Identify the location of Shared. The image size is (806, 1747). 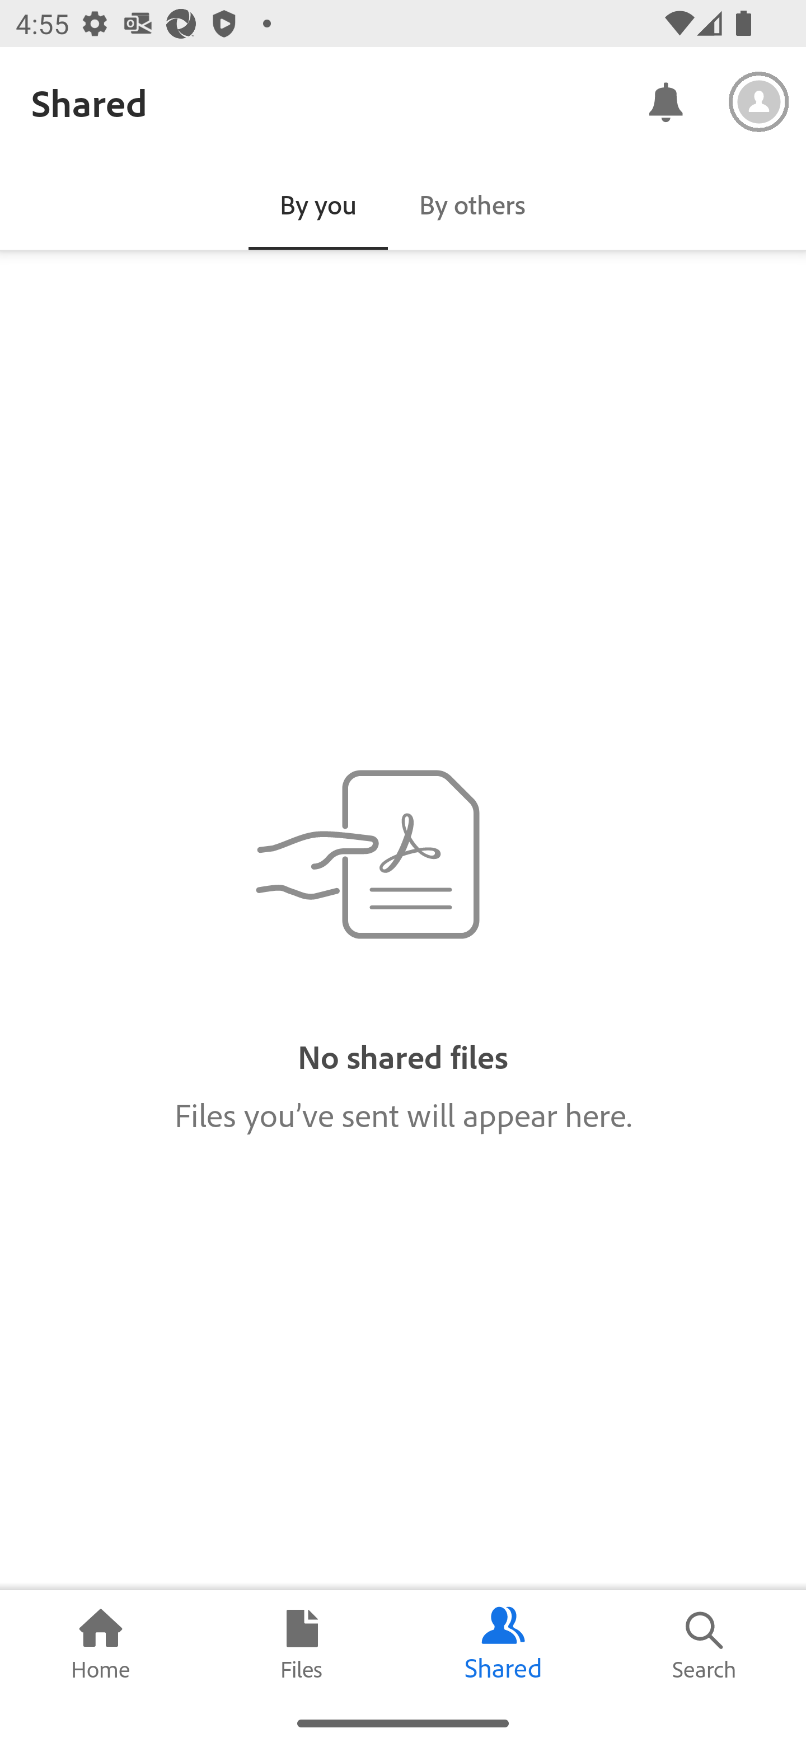
(504, 1645).